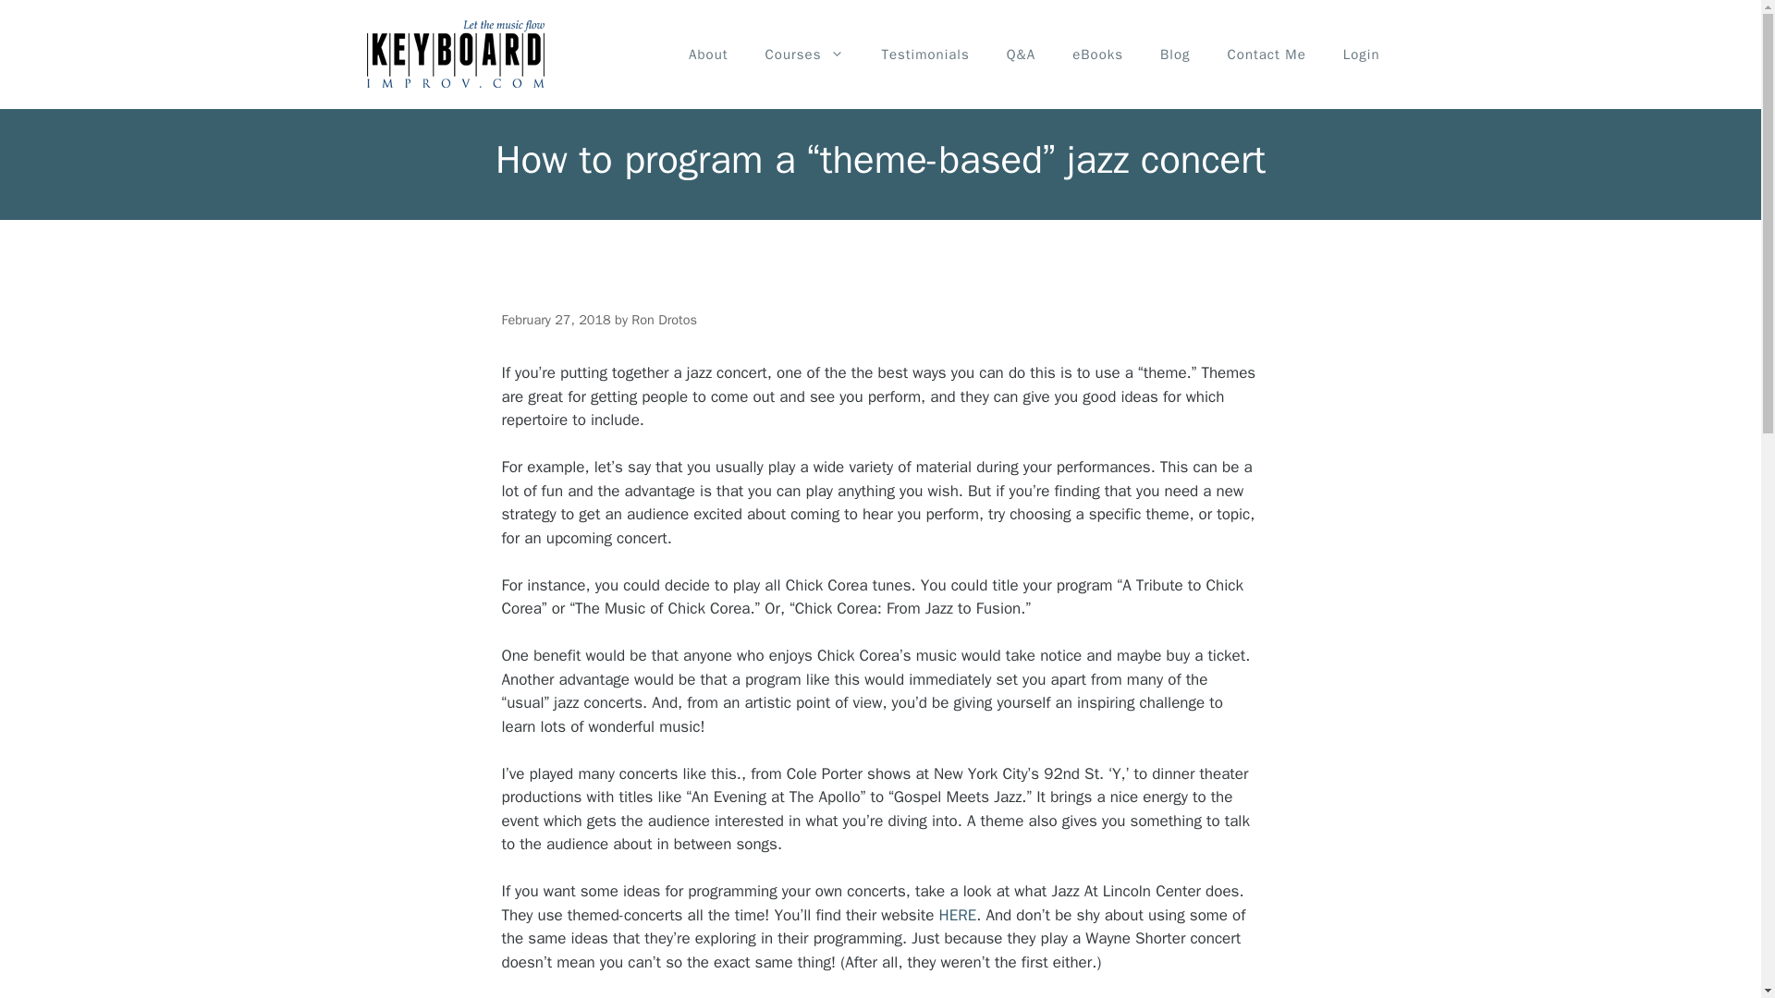  Describe the element at coordinates (708, 54) in the screenshot. I see `About` at that location.